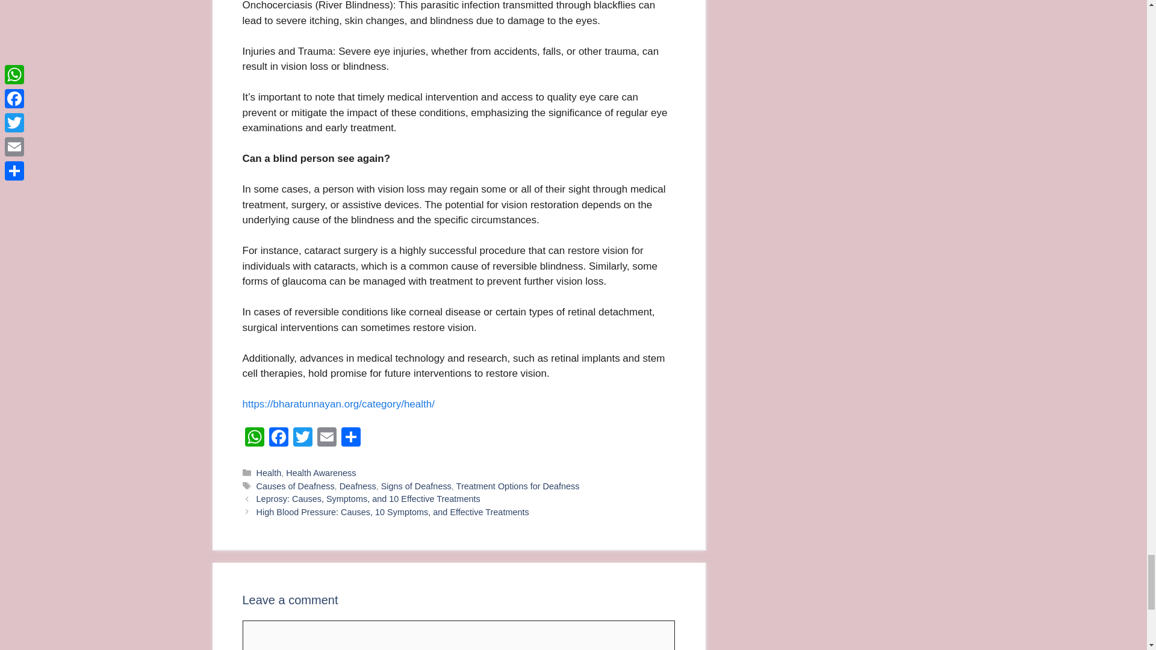 The height and width of the screenshot is (650, 1156). Describe the element at coordinates (302, 438) in the screenshot. I see `Twitter` at that location.